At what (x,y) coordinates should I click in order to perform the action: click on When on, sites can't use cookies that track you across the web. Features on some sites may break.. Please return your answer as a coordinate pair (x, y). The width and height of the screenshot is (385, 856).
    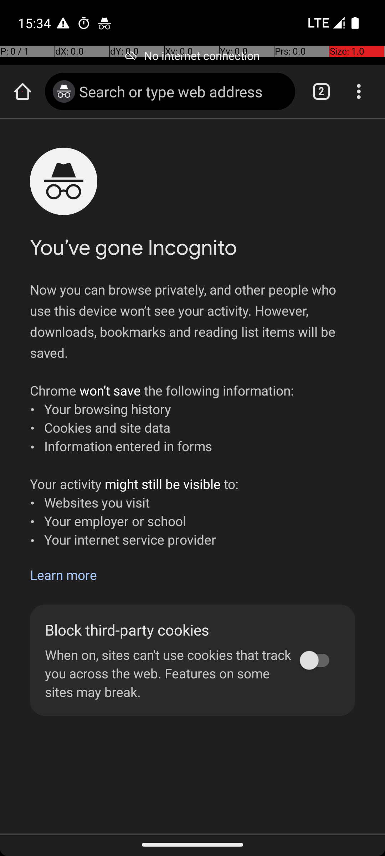
    Looking at the image, I should click on (170, 673).